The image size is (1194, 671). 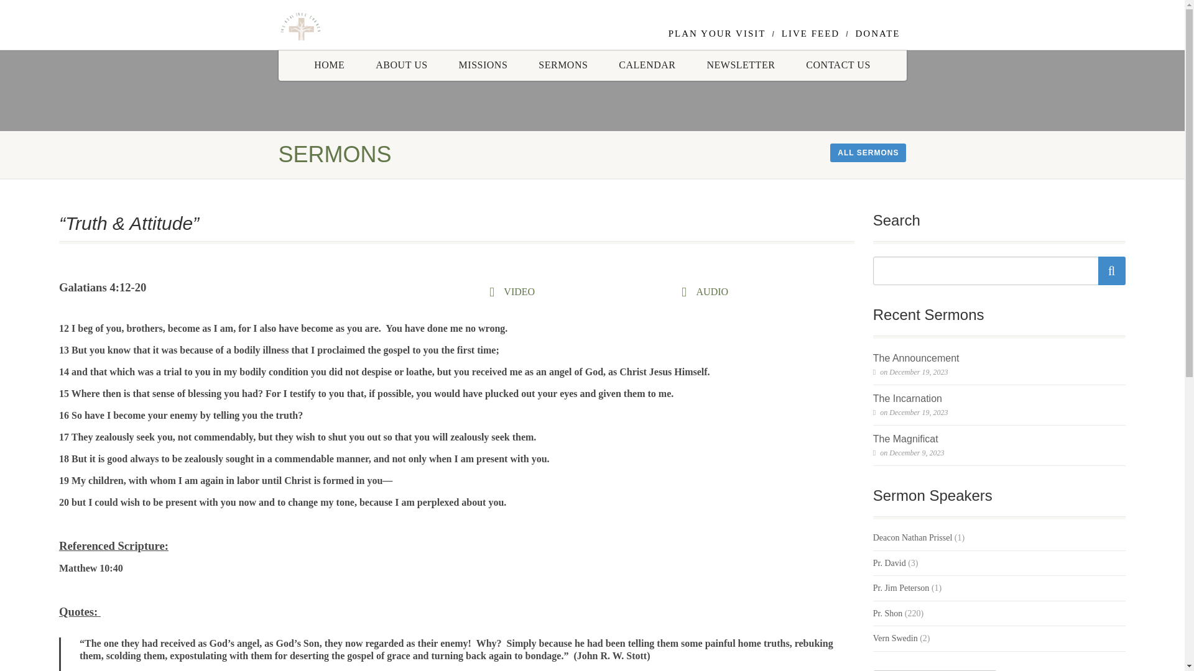 I want to click on SERMONS, so click(x=562, y=65).